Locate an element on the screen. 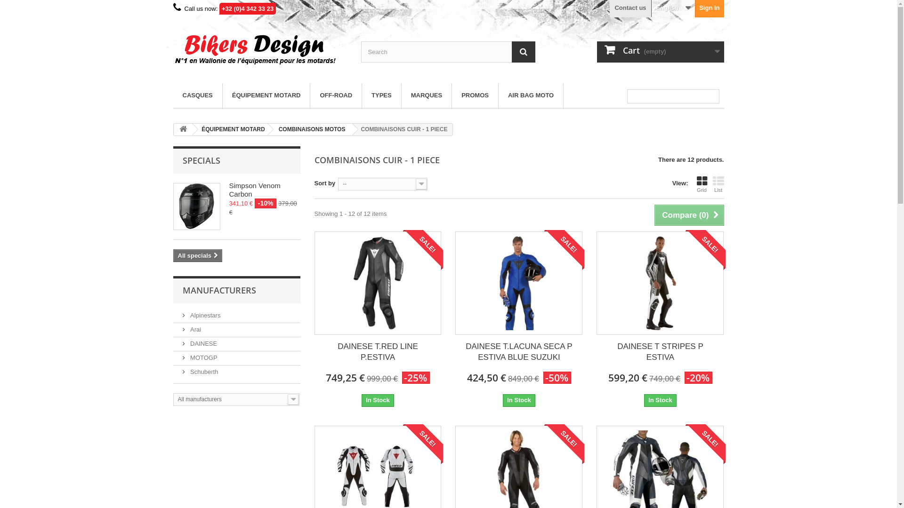 The width and height of the screenshot is (904, 508). TYPES is located at coordinates (381, 96).